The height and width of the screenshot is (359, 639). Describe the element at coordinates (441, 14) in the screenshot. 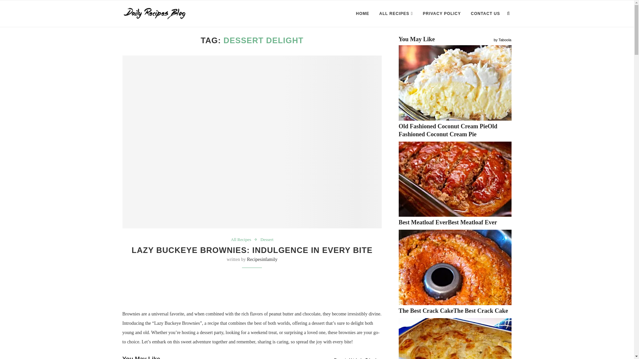

I see `PRIVACY POLICY` at that location.